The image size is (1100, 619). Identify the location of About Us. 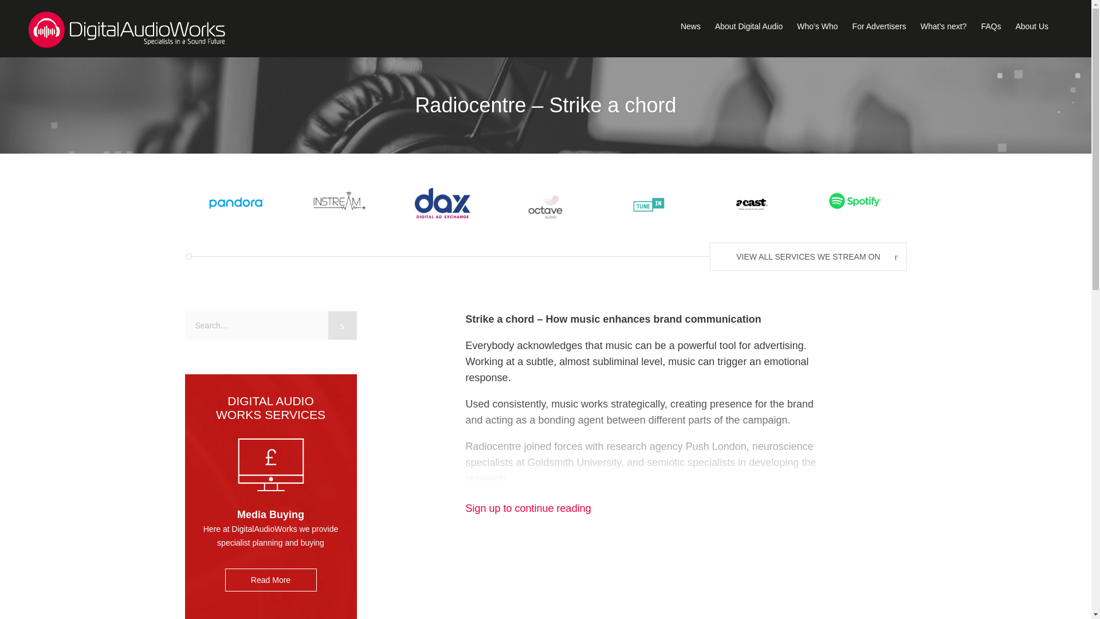
(1031, 26).